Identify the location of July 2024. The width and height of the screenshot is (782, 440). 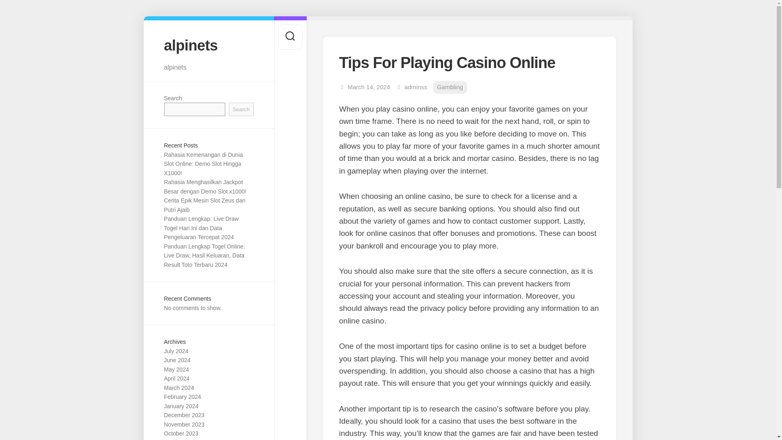
(176, 351).